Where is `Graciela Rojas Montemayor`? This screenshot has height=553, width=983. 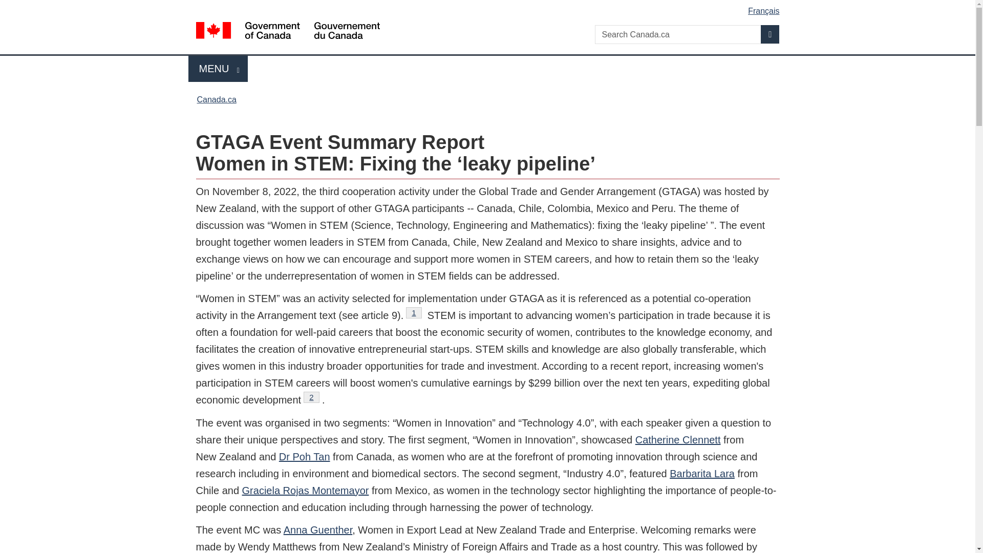 Graciela Rojas Montemayor is located at coordinates (318, 529).